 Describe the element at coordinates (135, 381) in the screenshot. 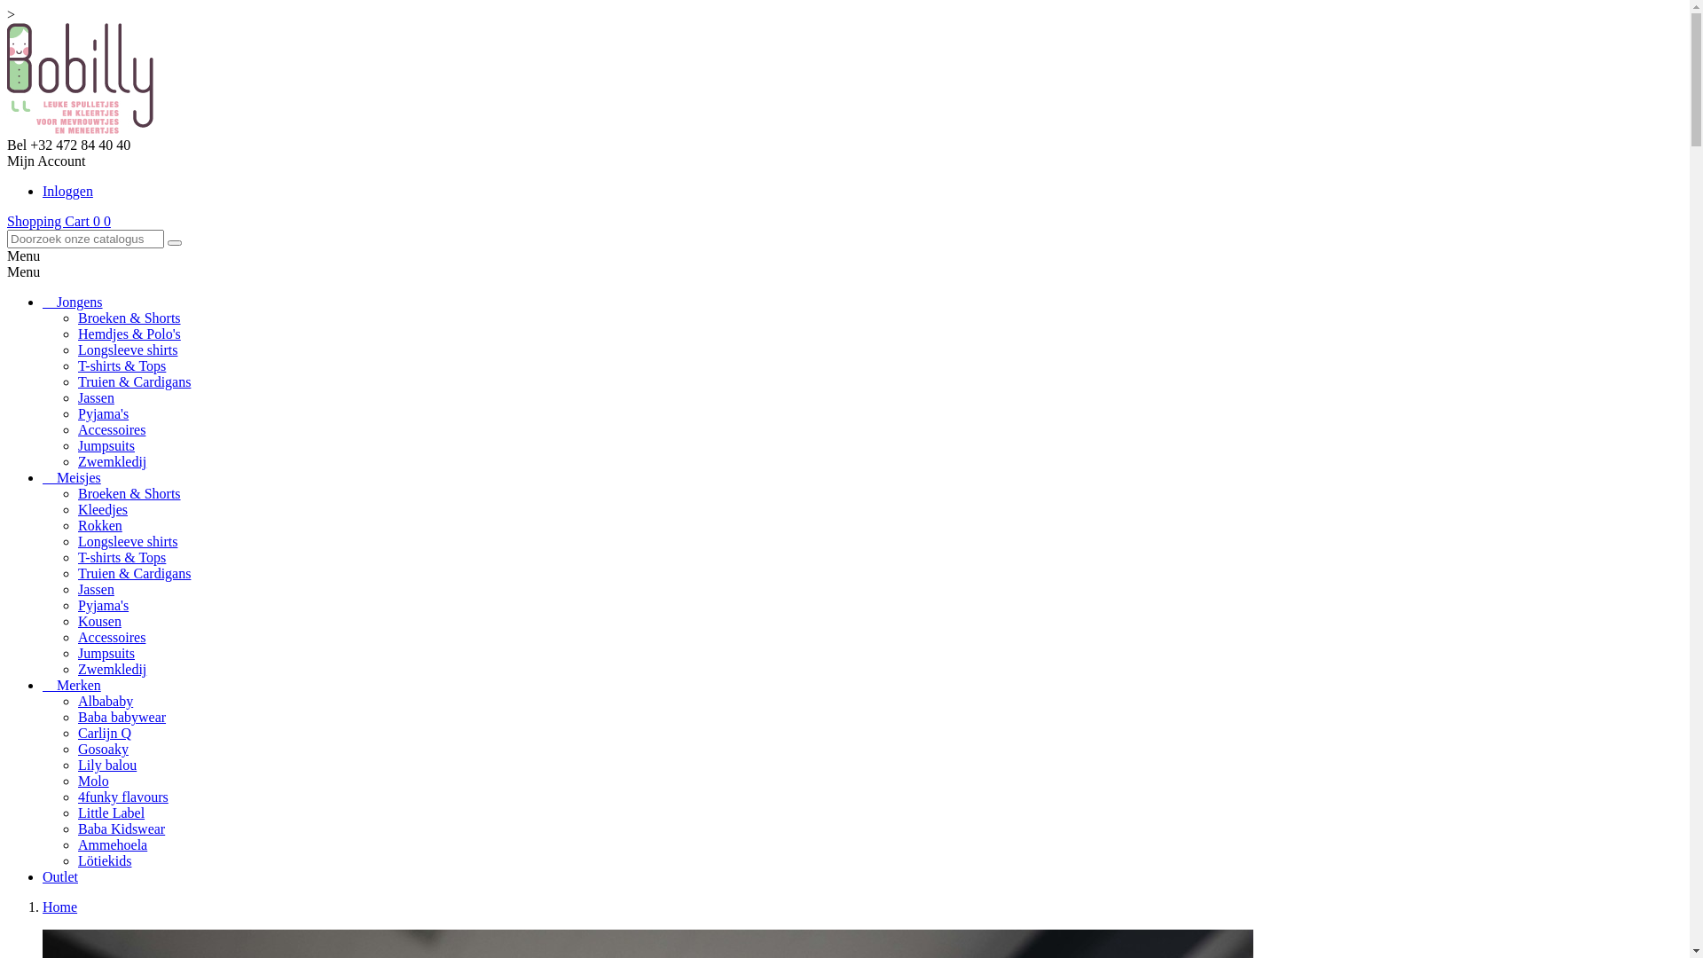

I see `Truien & Cardigans` at that location.